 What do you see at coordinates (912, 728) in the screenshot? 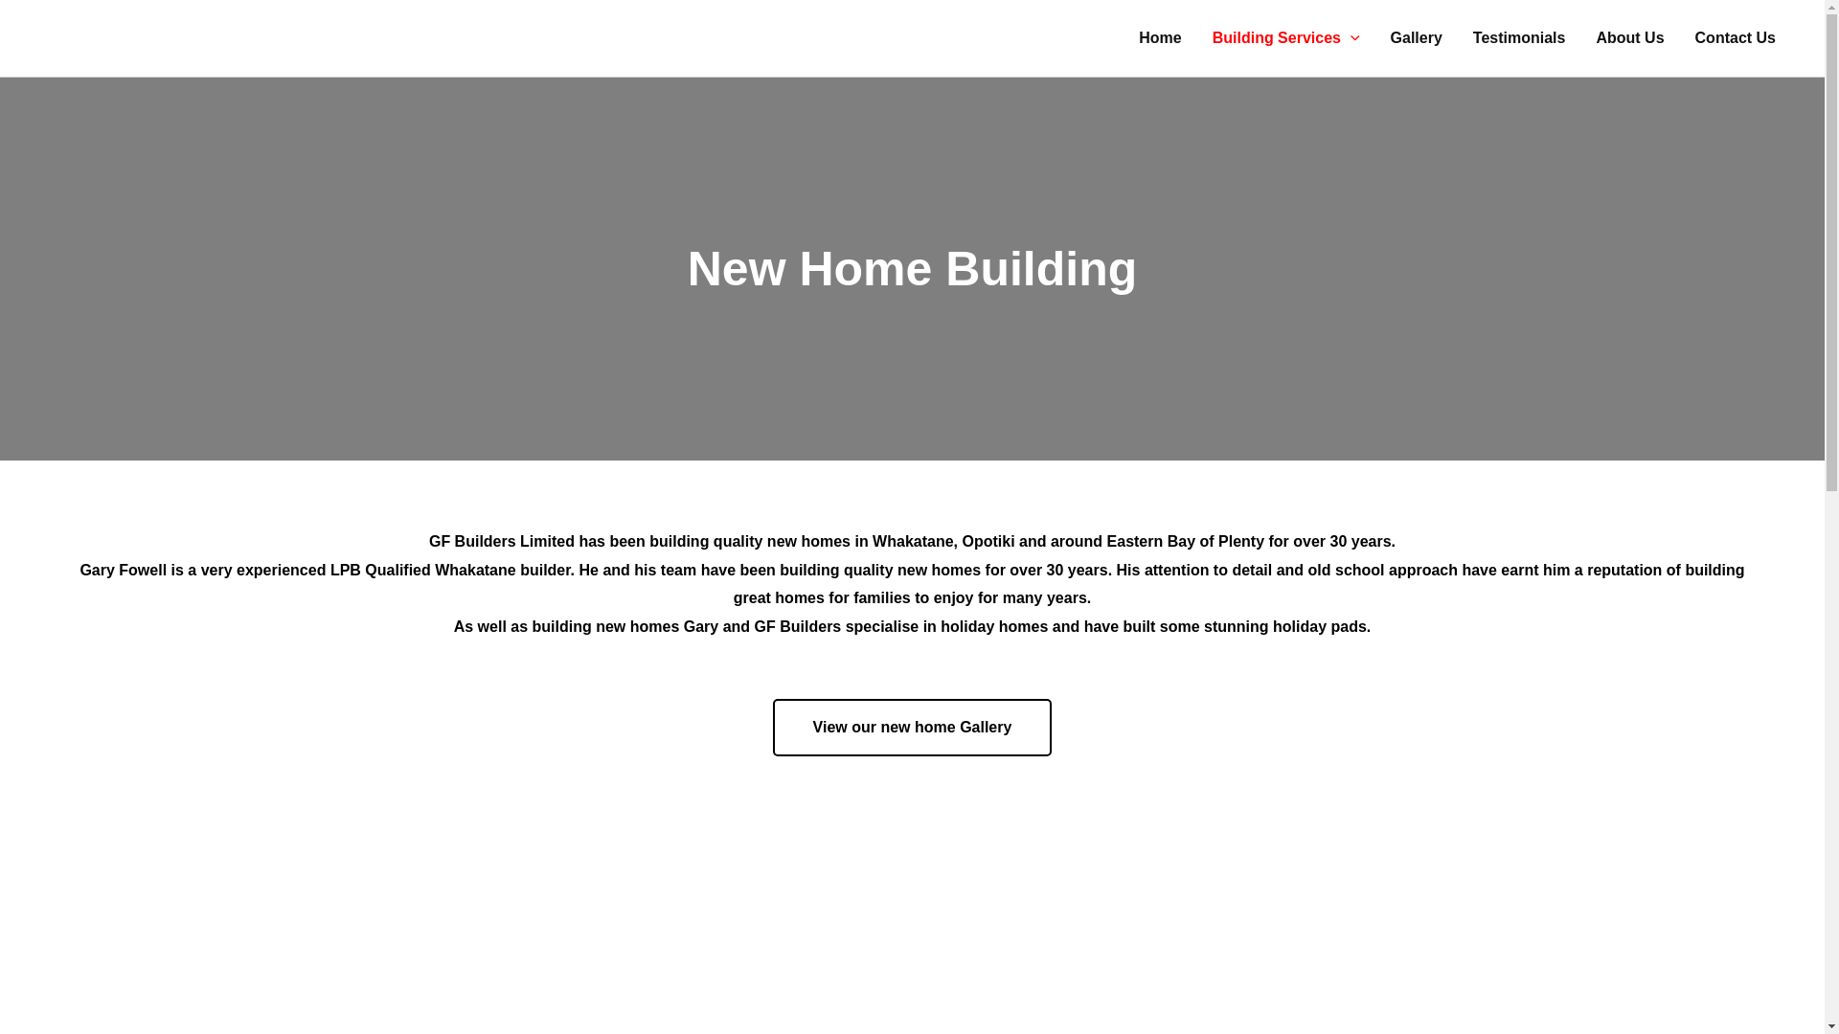
I see `View our new home Gallery` at bounding box center [912, 728].